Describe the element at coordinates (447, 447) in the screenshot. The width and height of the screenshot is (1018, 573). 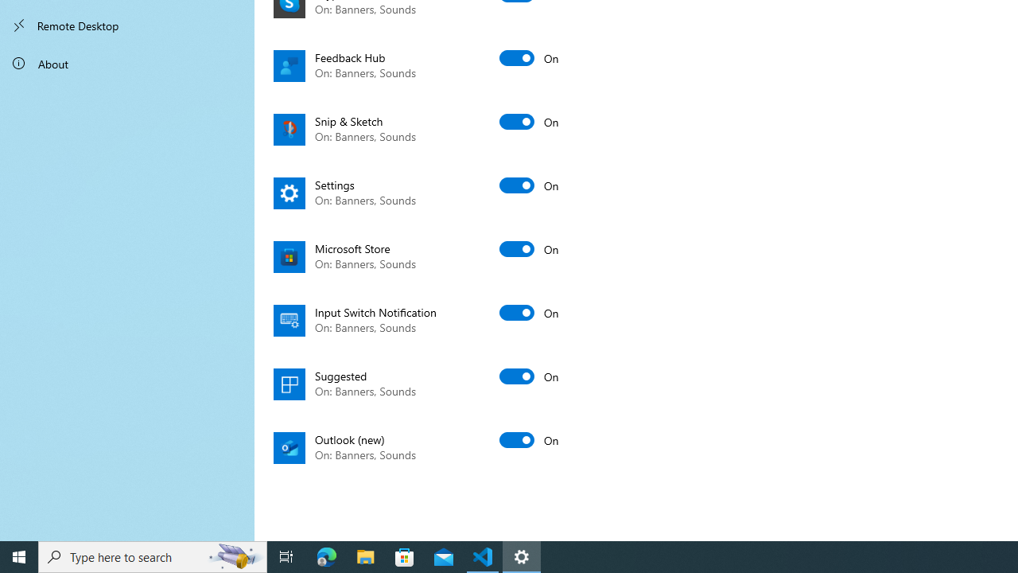
I see `Outlook (new)` at that location.